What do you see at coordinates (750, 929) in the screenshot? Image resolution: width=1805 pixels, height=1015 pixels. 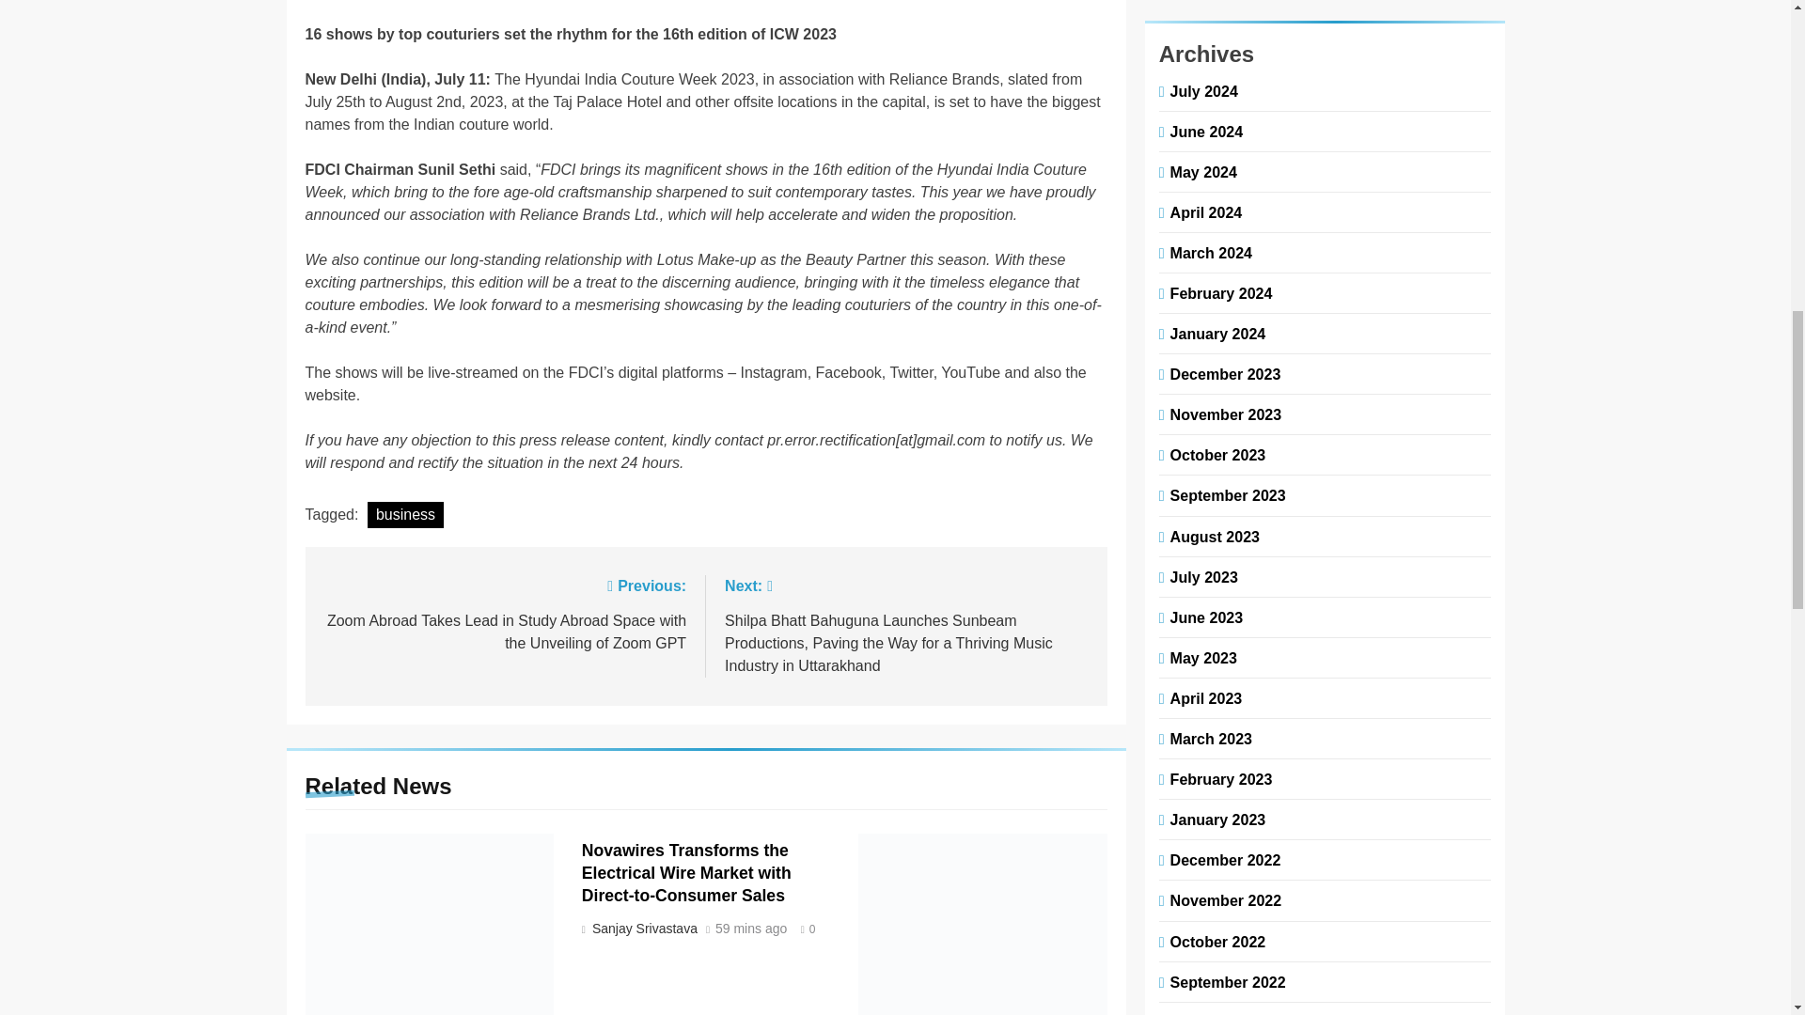 I see `59 mins ago` at bounding box center [750, 929].